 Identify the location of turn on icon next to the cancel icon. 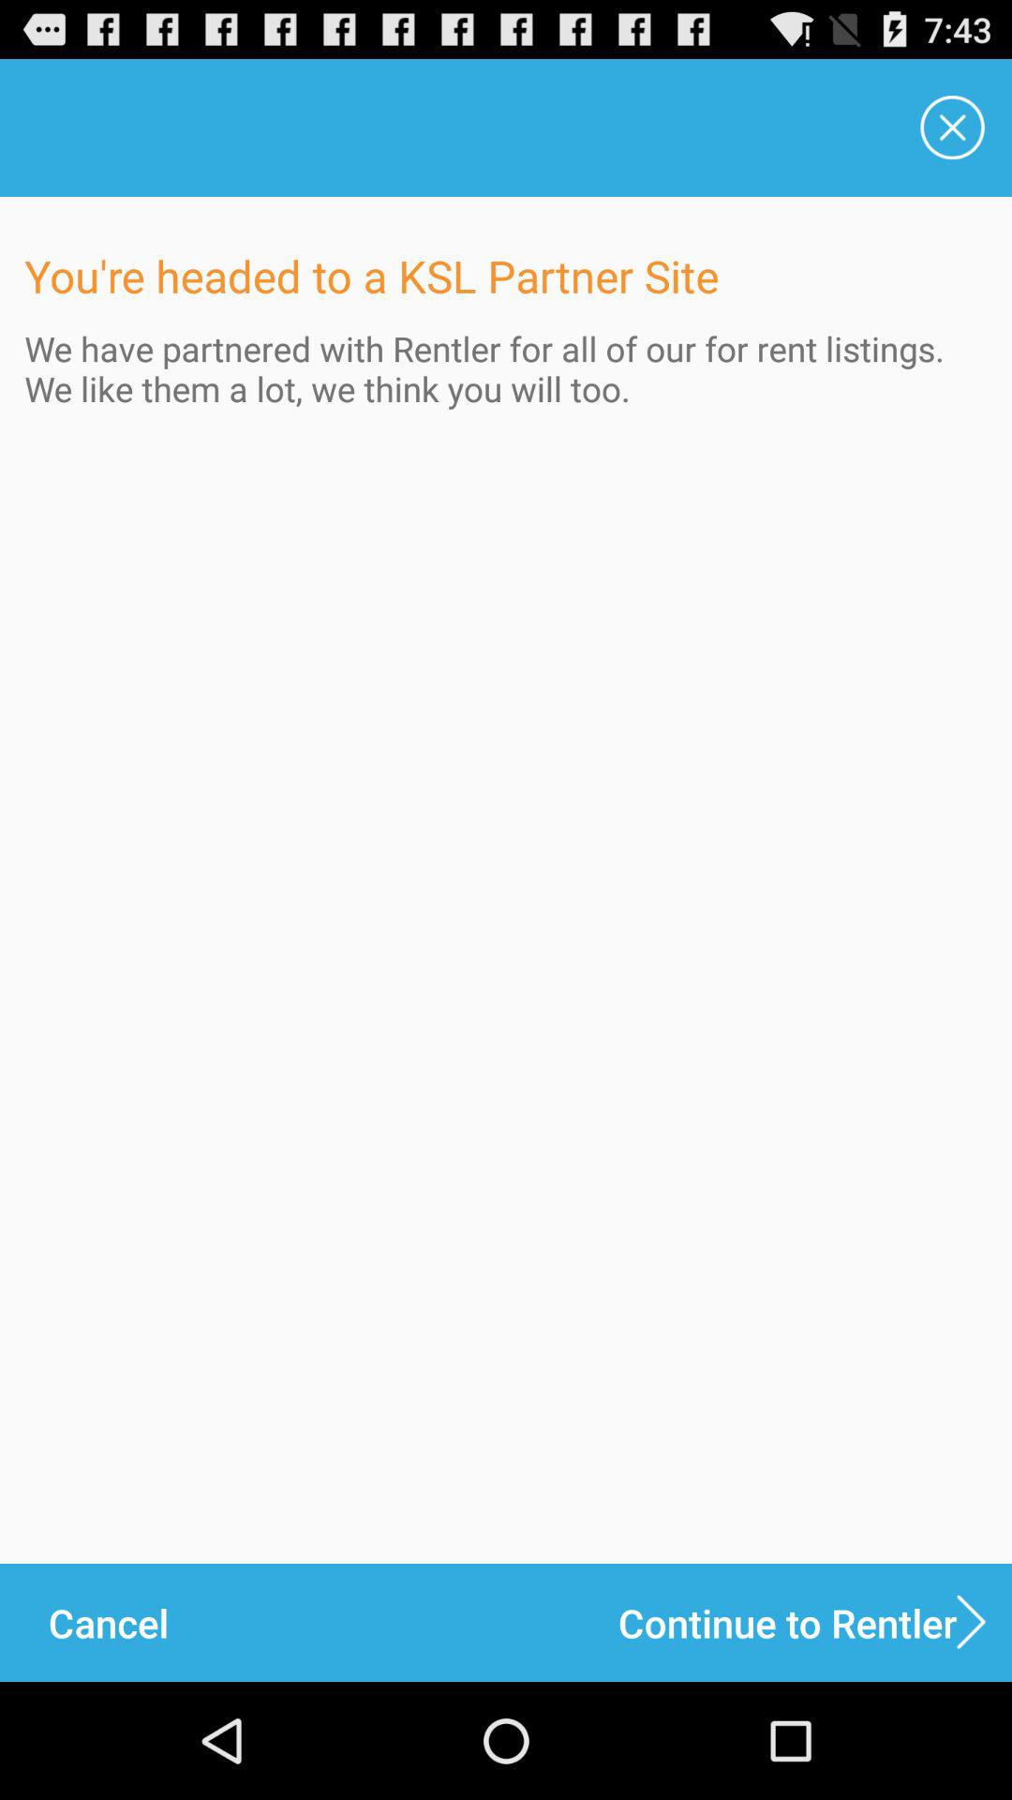
(815, 1622).